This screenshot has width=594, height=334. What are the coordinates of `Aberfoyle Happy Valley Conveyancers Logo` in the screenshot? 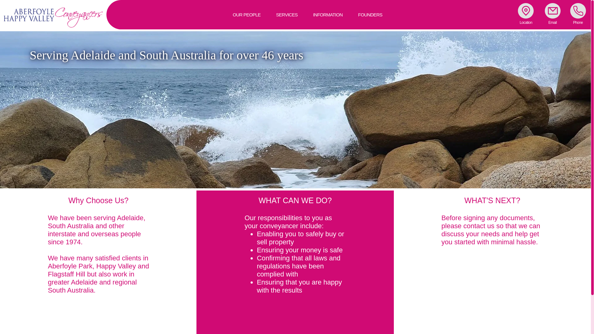 It's located at (53, 15).